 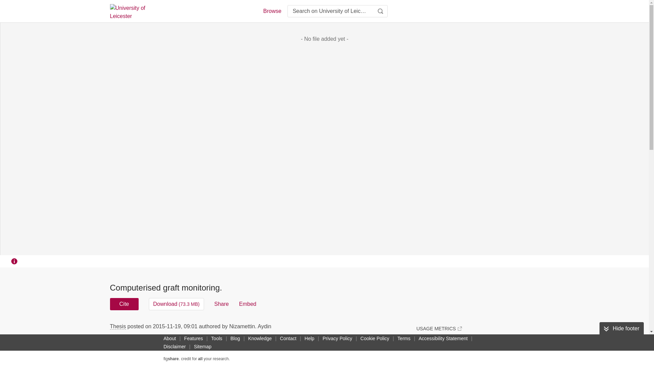 I want to click on Privacy Policy, so click(x=337, y=338).